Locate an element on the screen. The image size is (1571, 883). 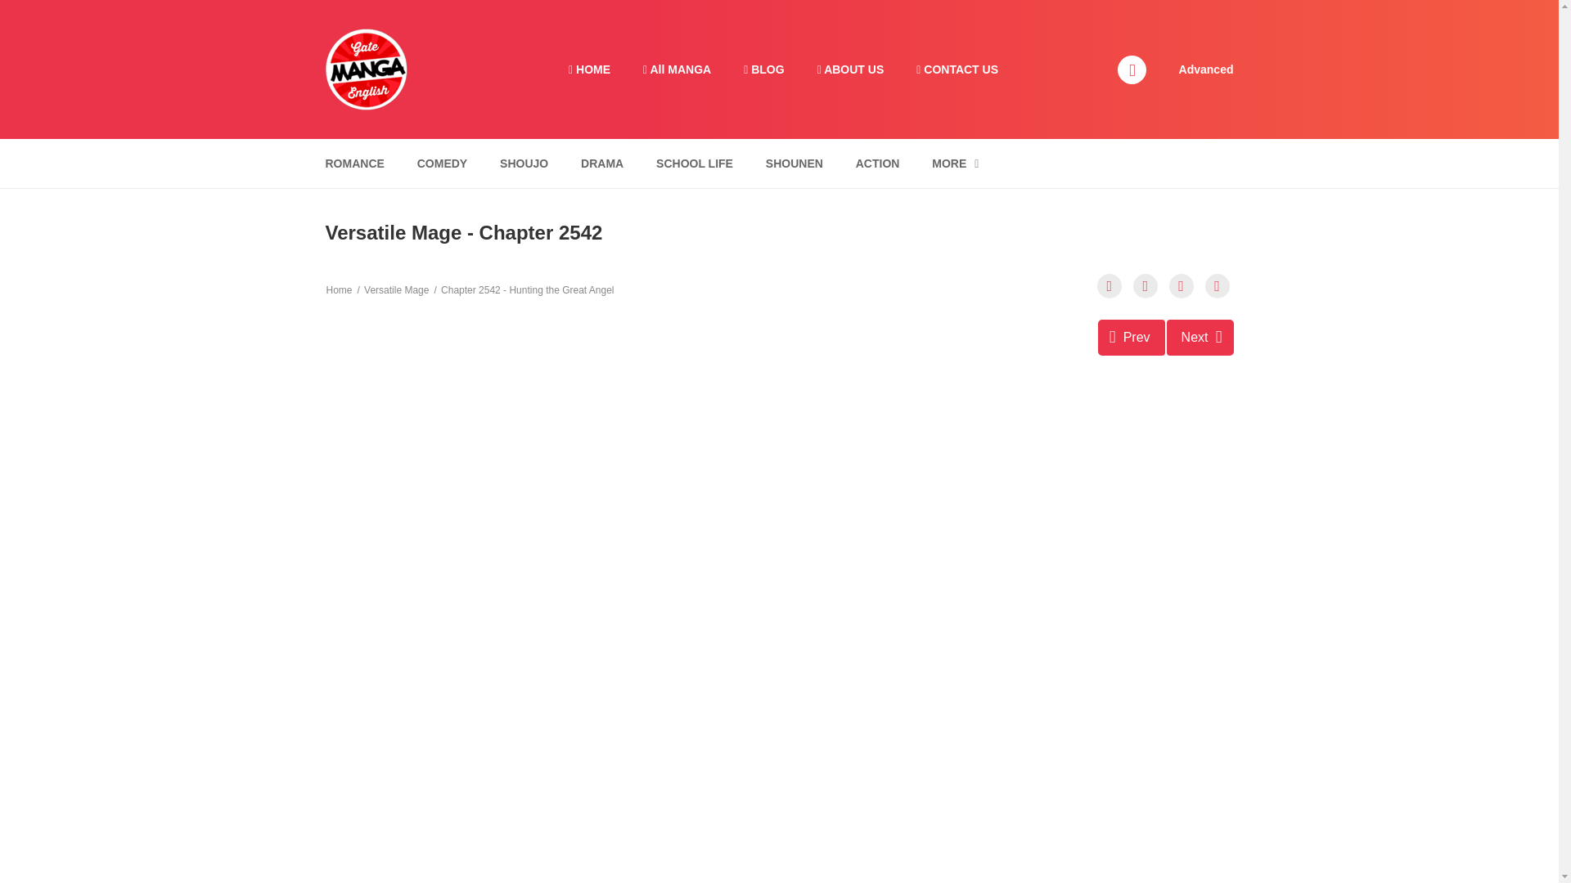
COMEDY is located at coordinates (442, 164).